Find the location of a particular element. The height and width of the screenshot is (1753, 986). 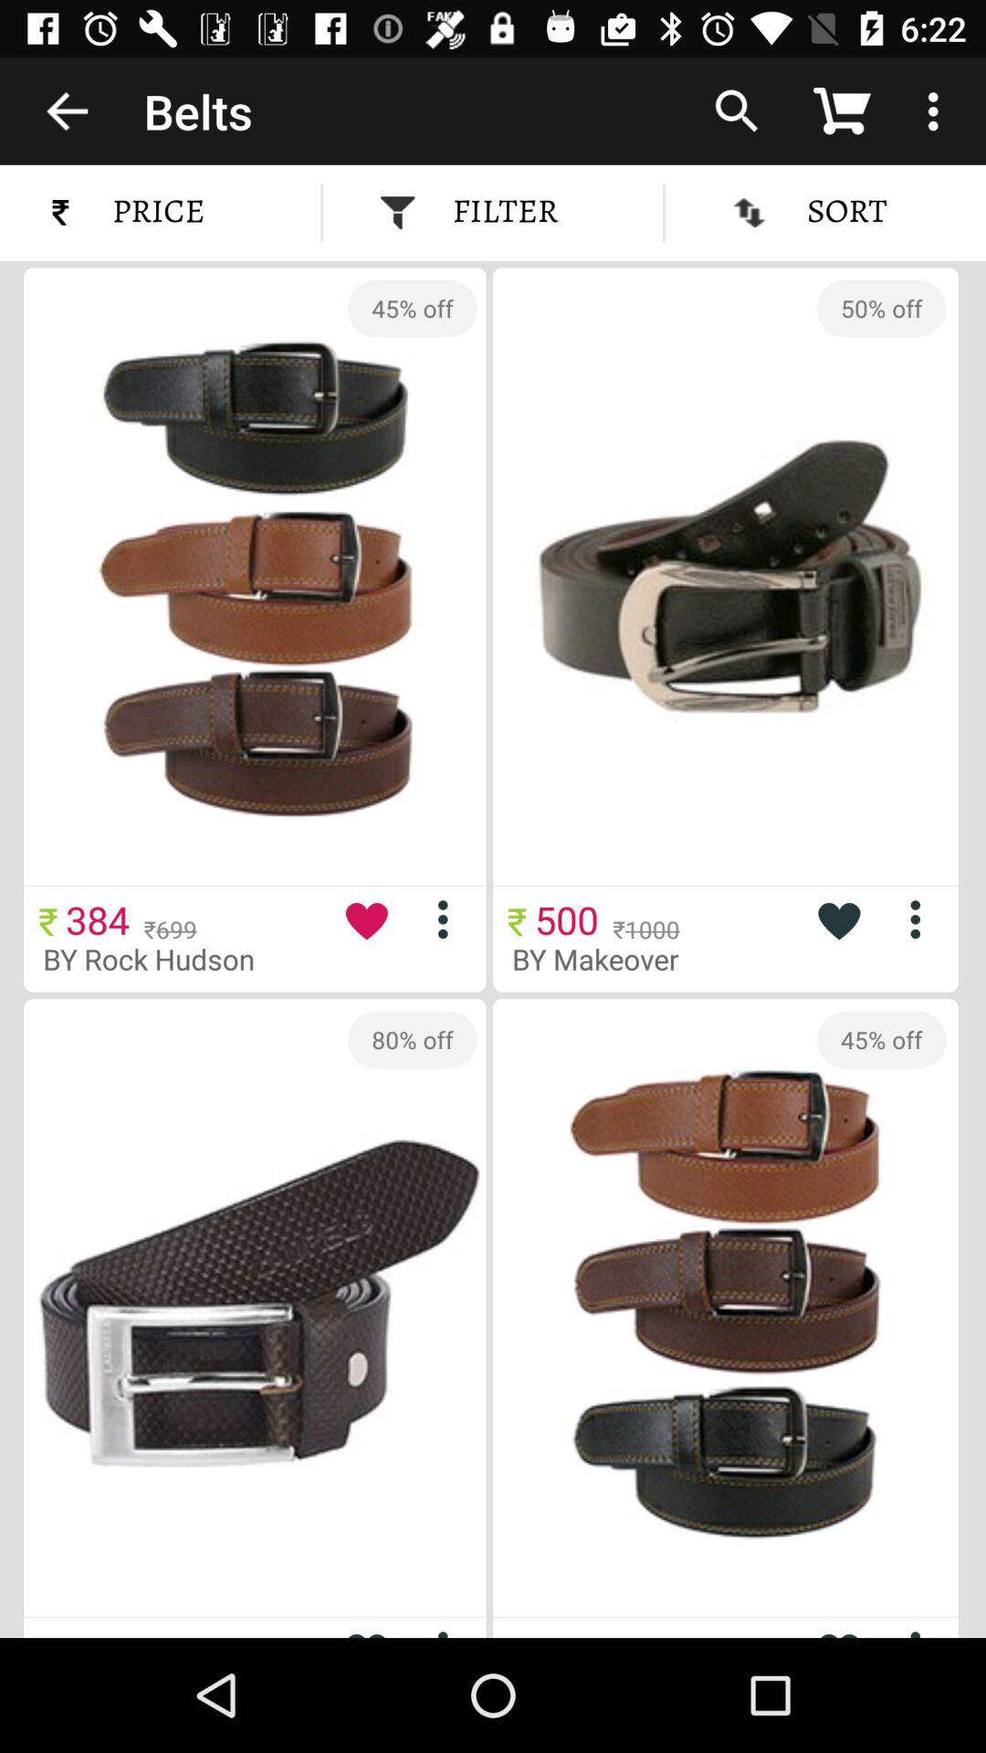

choose to heart this is located at coordinates (838, 1627).